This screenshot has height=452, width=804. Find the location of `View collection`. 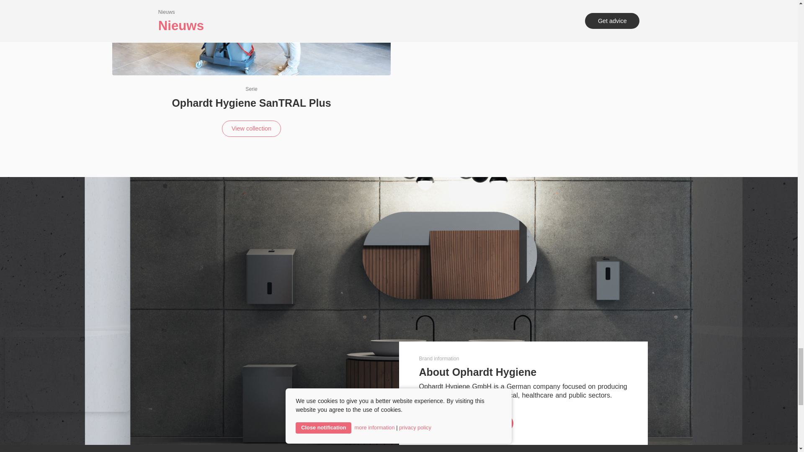

View collection is located at coordinates (251, 129).